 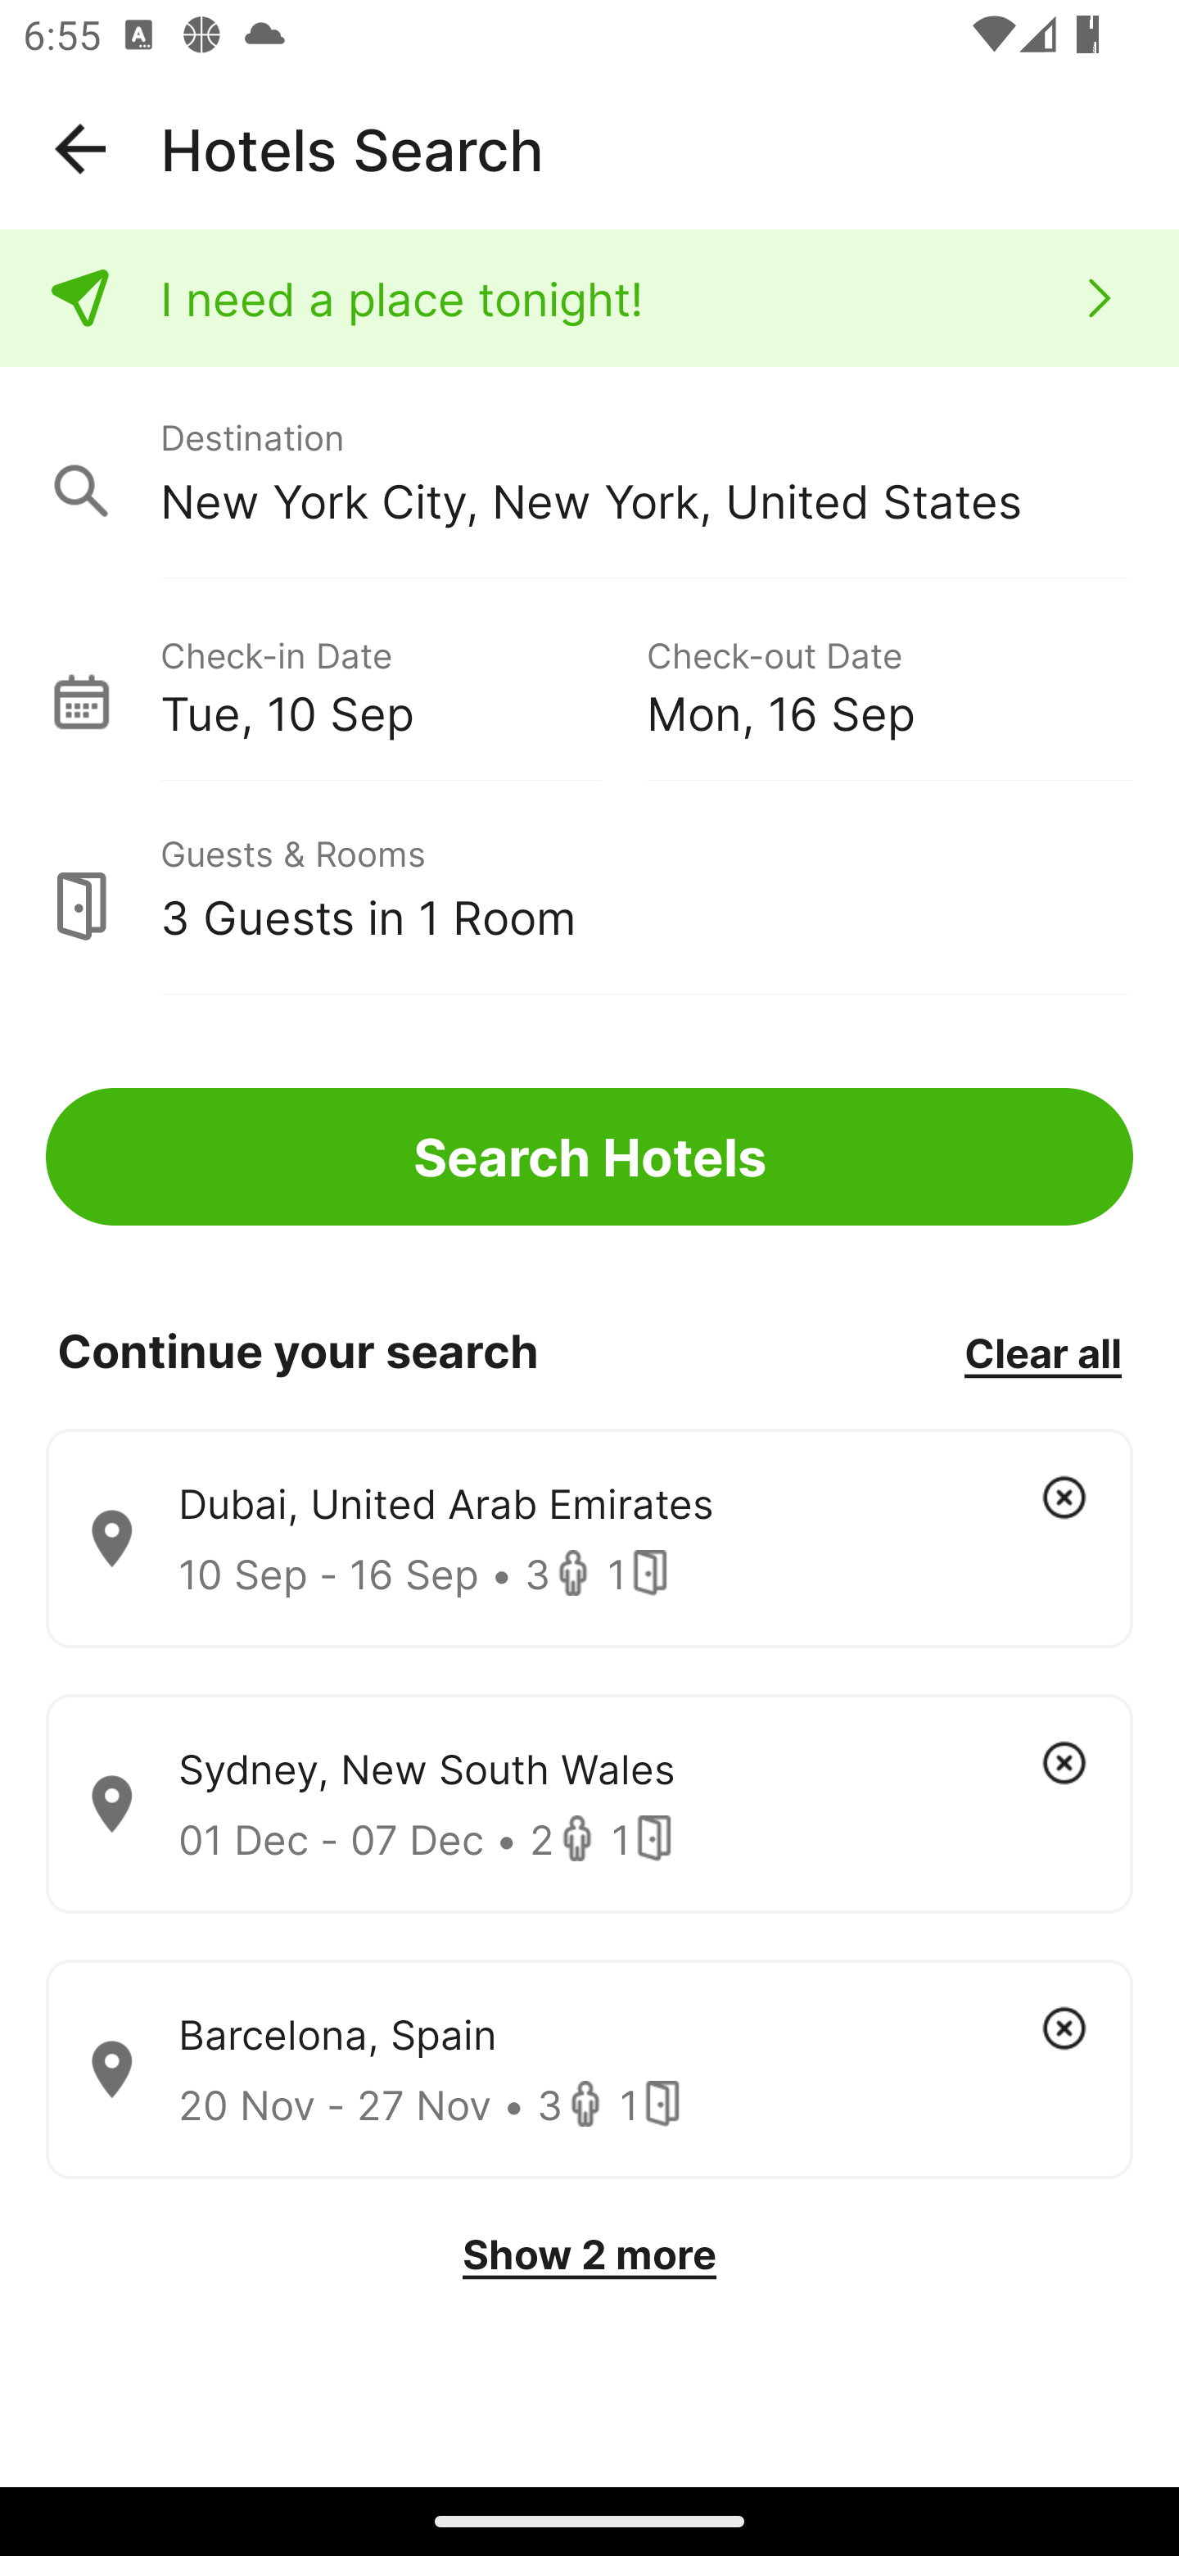 I want to click on Search Hotels, so click(x=589, y=1157).